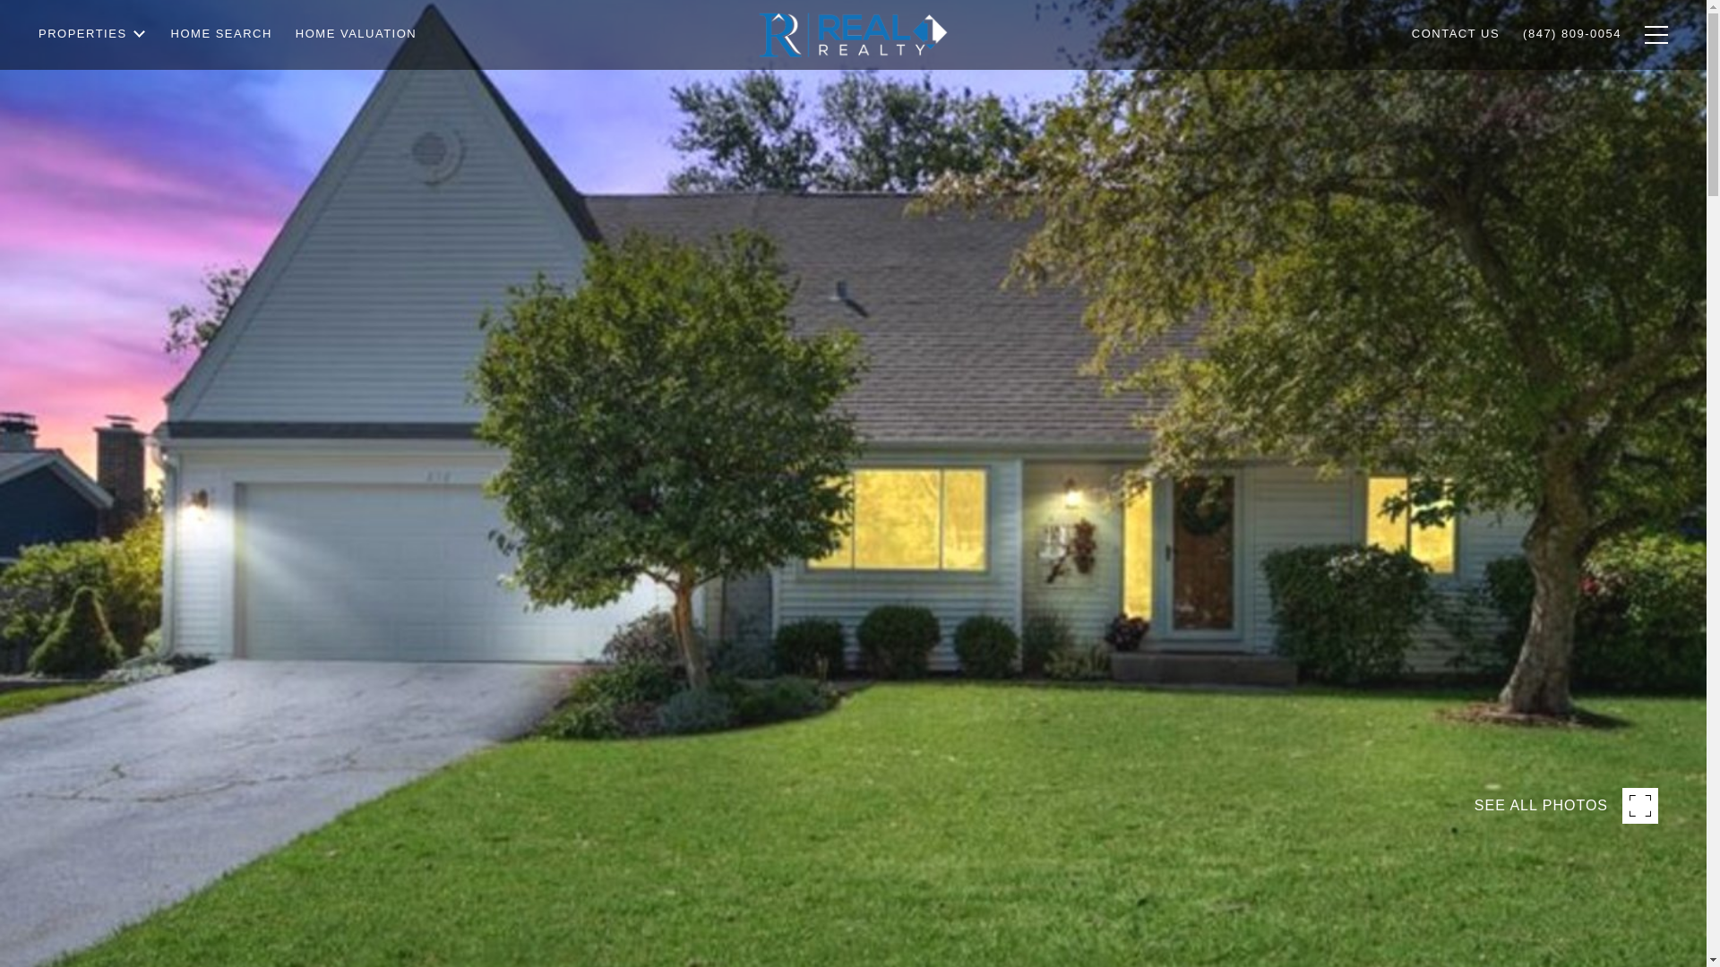 Image resolution: width=1720 pixels, height=967 pixels. I want to click on HOME VALUATION, so click(356, 77).